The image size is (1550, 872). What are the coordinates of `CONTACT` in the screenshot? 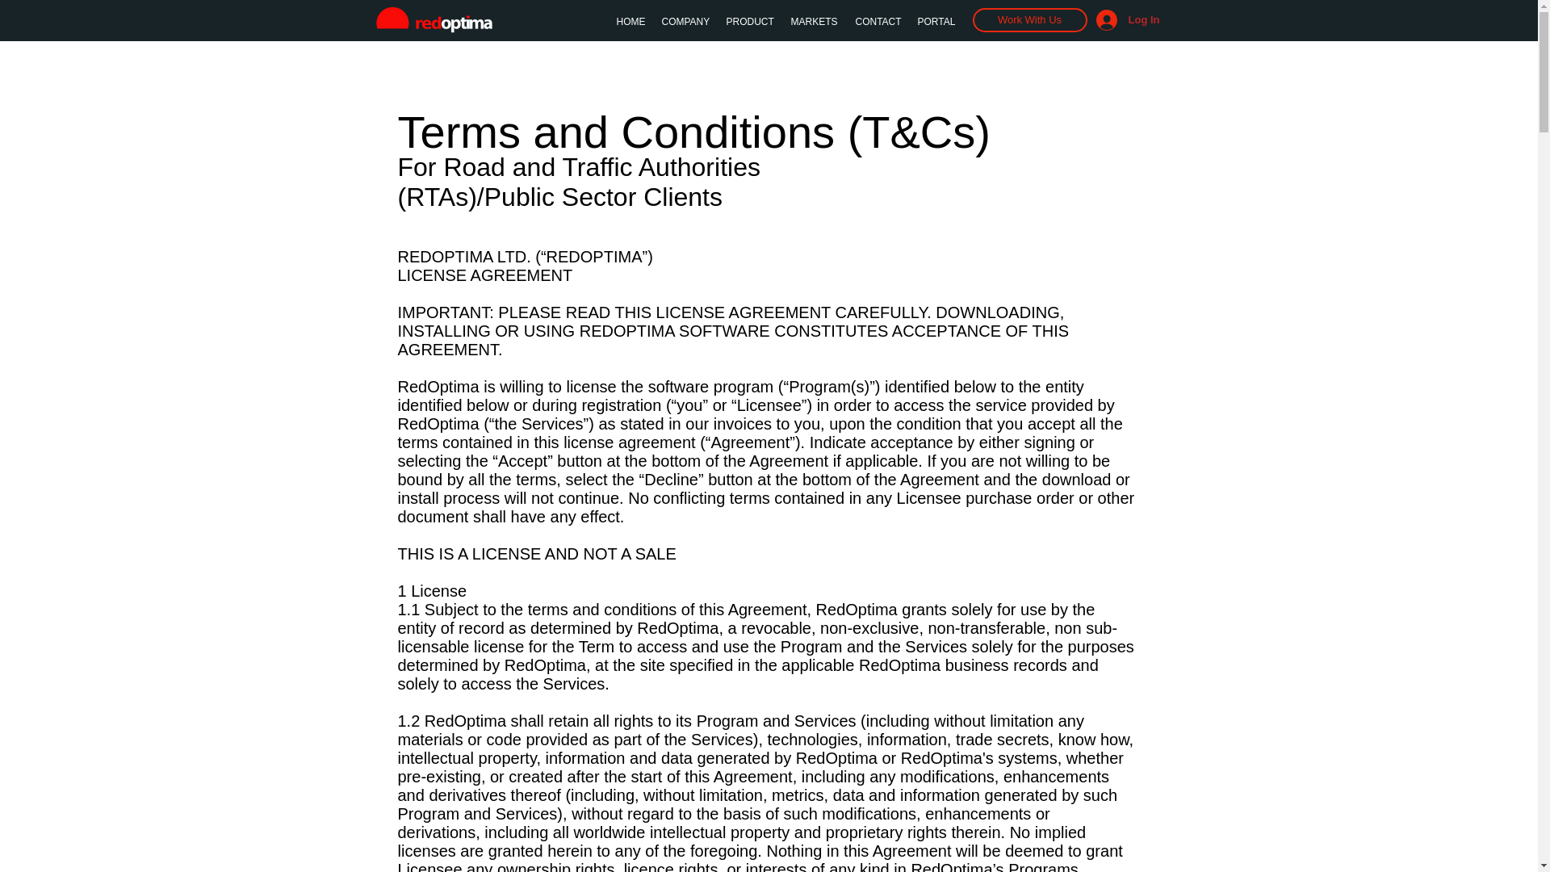 It's located at (878, 21).